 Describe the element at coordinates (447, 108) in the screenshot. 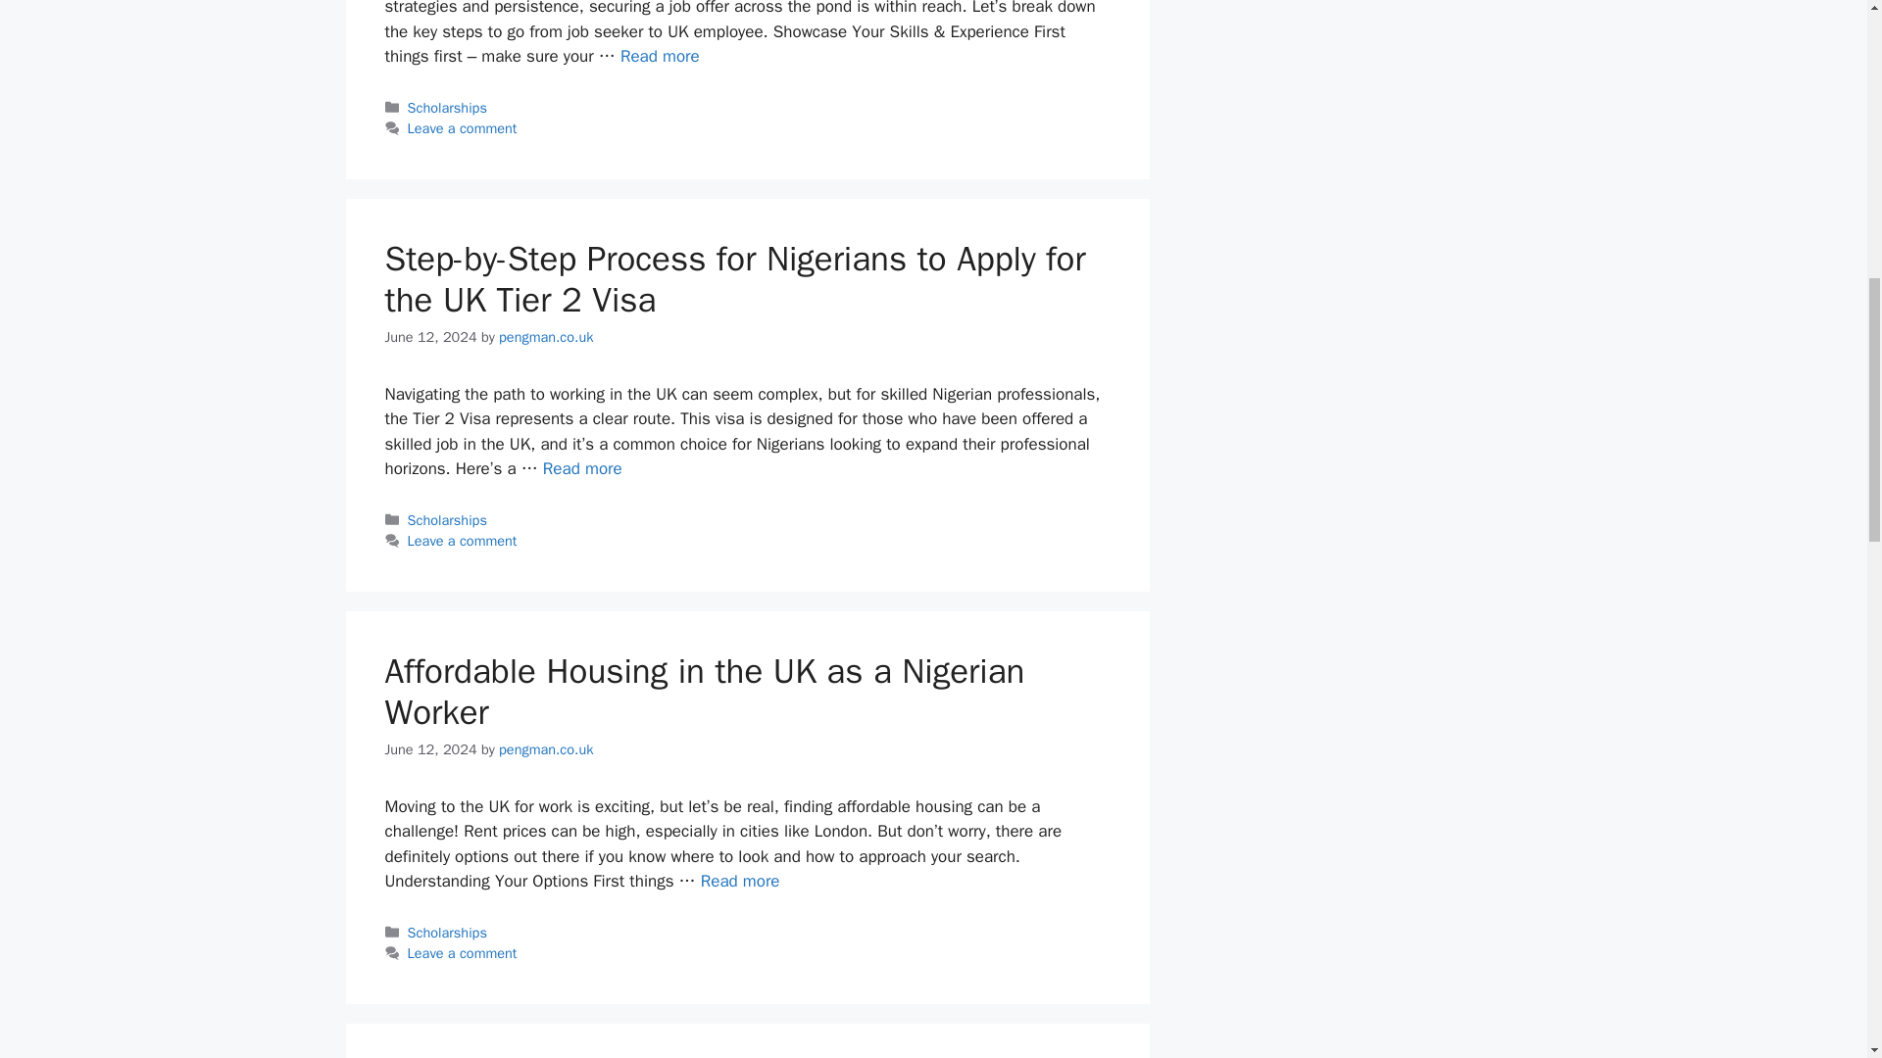

I see `Scholarships` at that location.